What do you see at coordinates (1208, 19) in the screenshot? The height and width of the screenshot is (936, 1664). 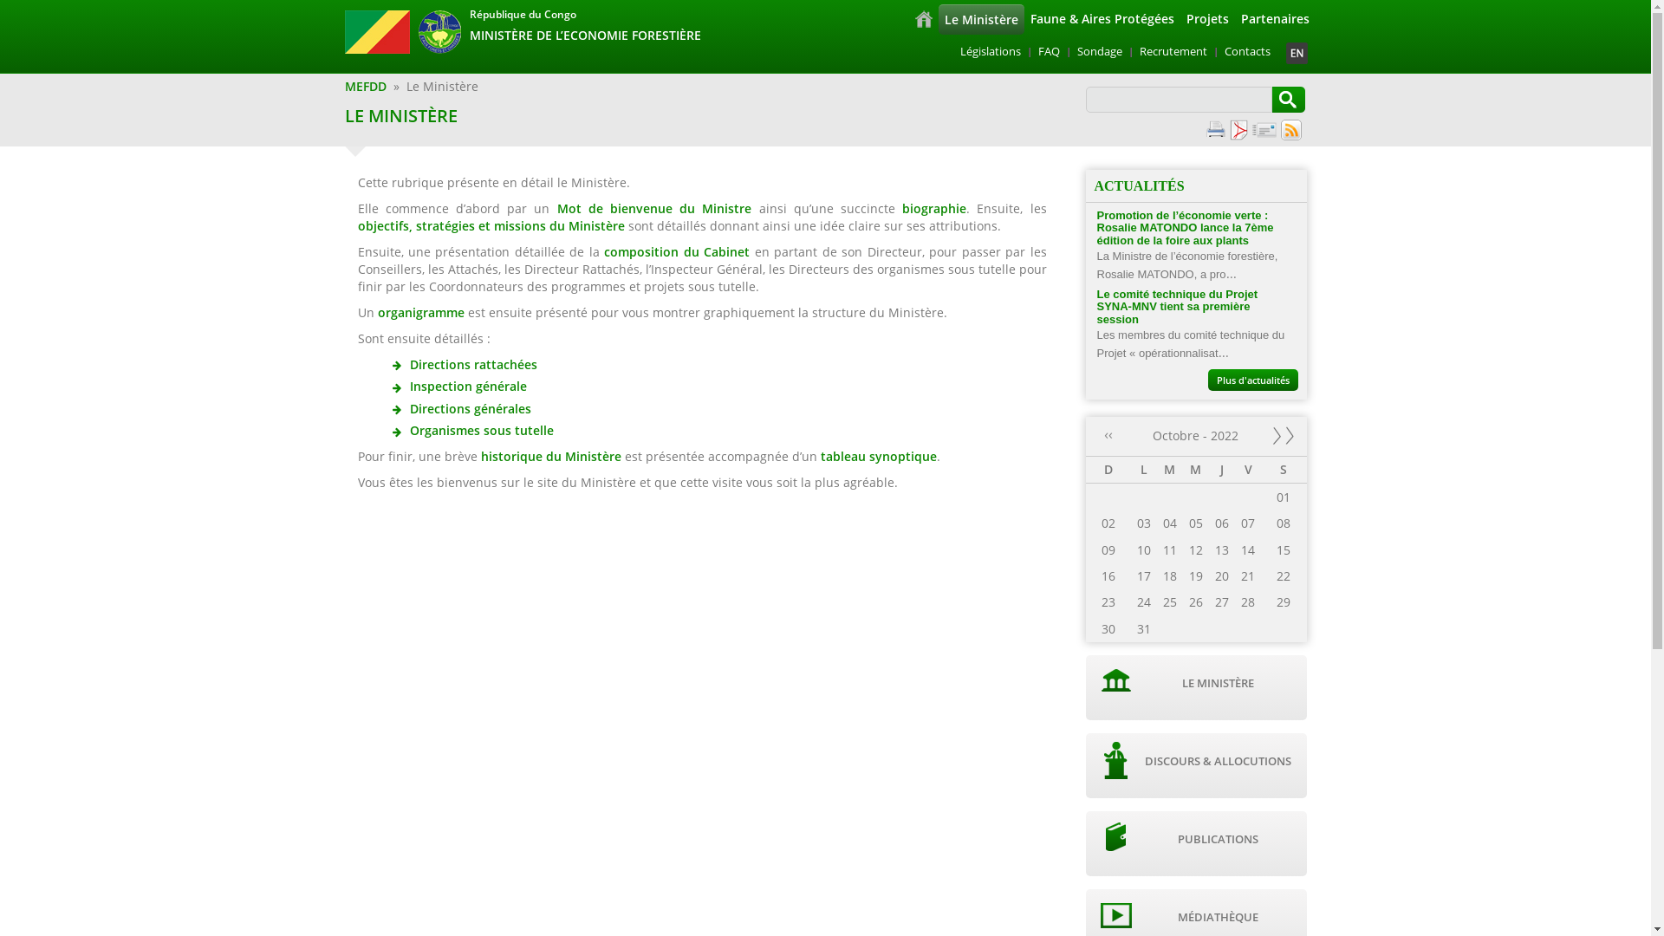 I see `Projets` at bounding box center [1208, 19].